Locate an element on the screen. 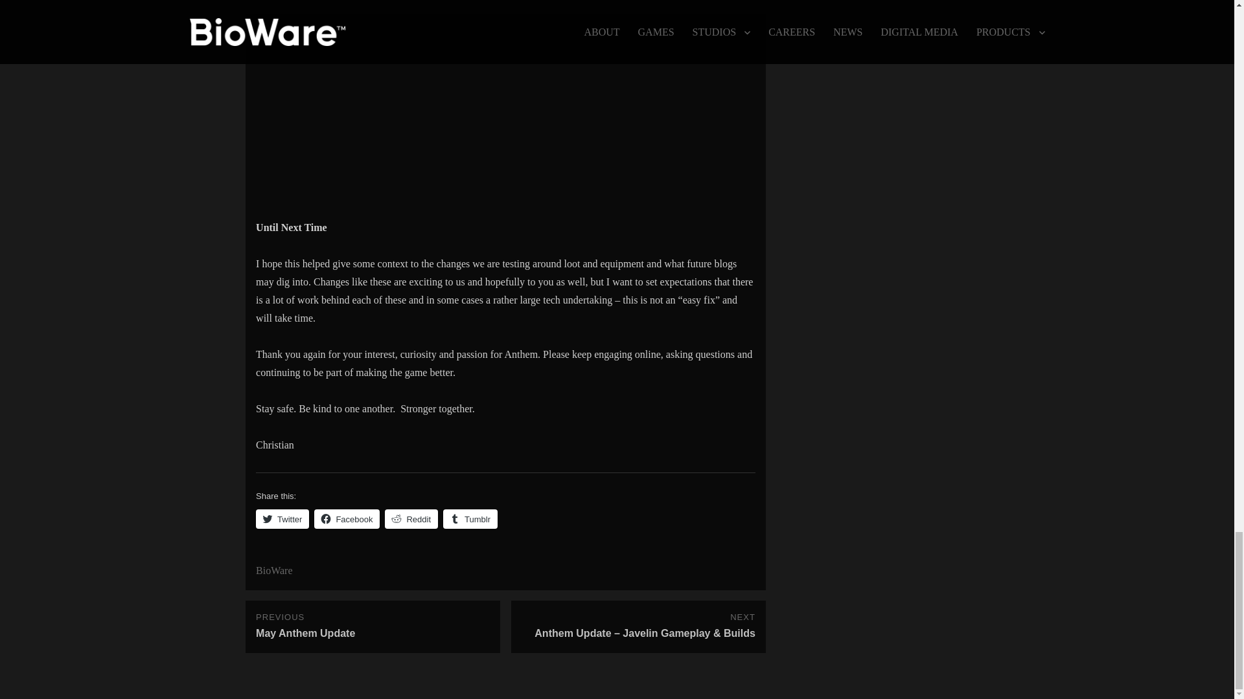  Click to share on Reddit is located at coordinates (411, 519).